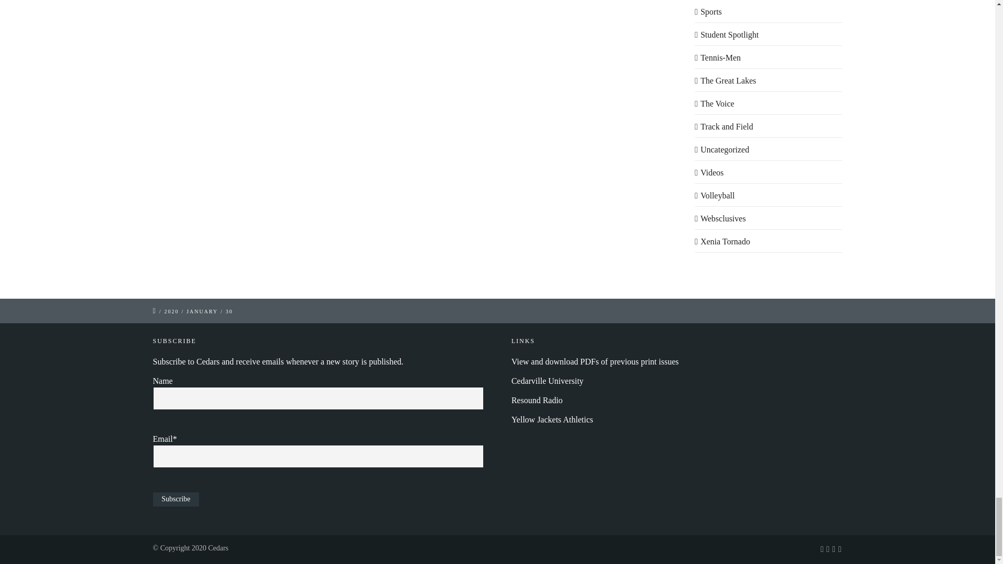 The height and width of the screenshot is (564, 1003). What do you see at coordinates (537, 400) in the screenshot?
I see `Resound Radio` at bounding box center [537, 400].